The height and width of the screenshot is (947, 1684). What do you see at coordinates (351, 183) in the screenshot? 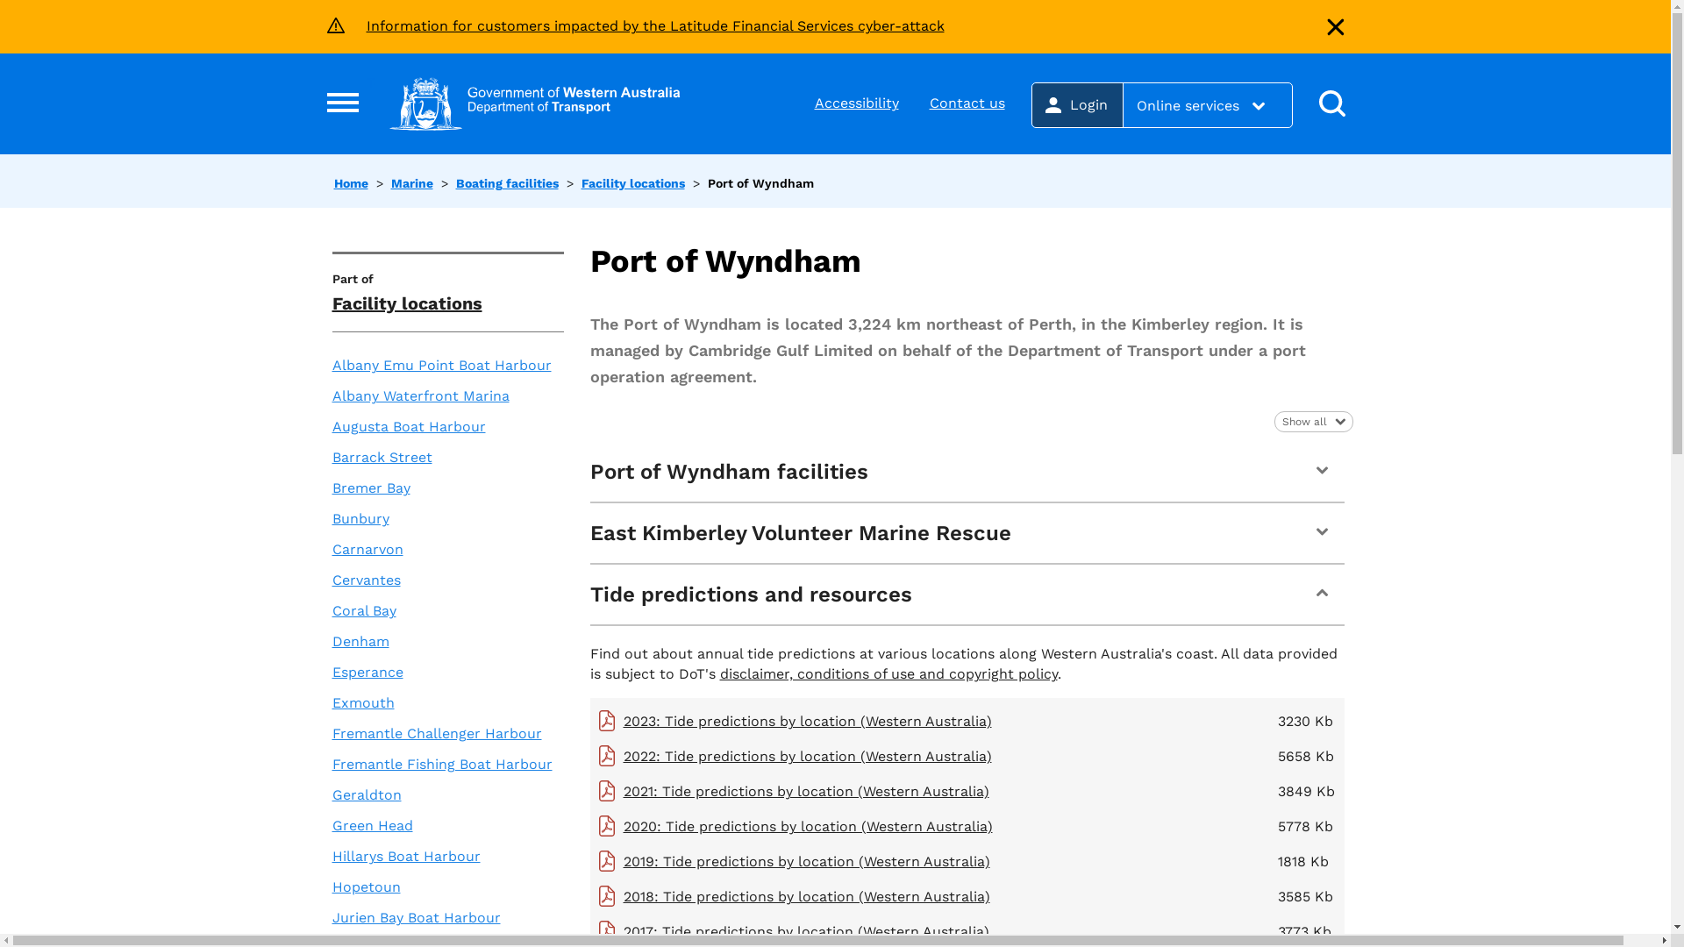
I see `Home` at bounding box center [351, 183].